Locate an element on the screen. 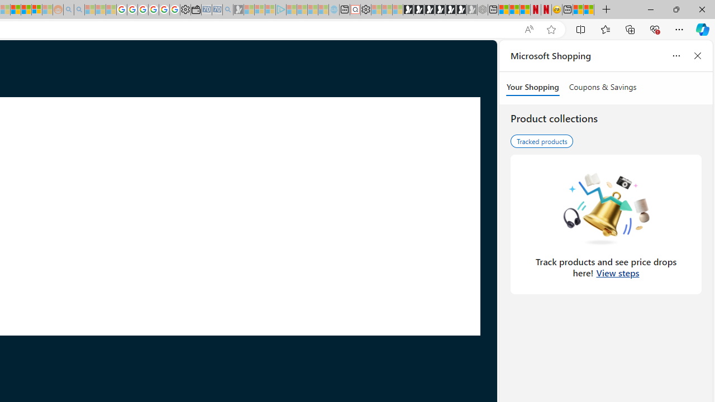 The height and width of the screenshot is (402, 715). Home | Sky Blue Bikes - Sky Blue Bikes - Sleeping is located at coordinates (333, 10).